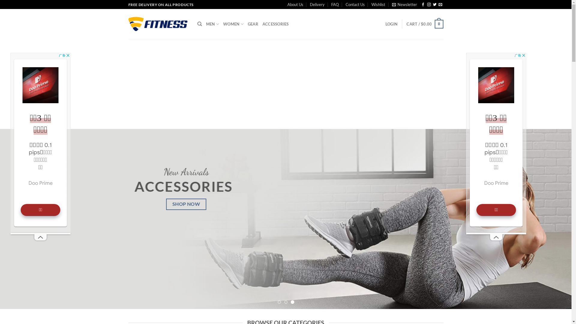  What do you see at coordinates (317, 4) in the screenshot?
I see `Delivery` at bounding box center [317, 4].